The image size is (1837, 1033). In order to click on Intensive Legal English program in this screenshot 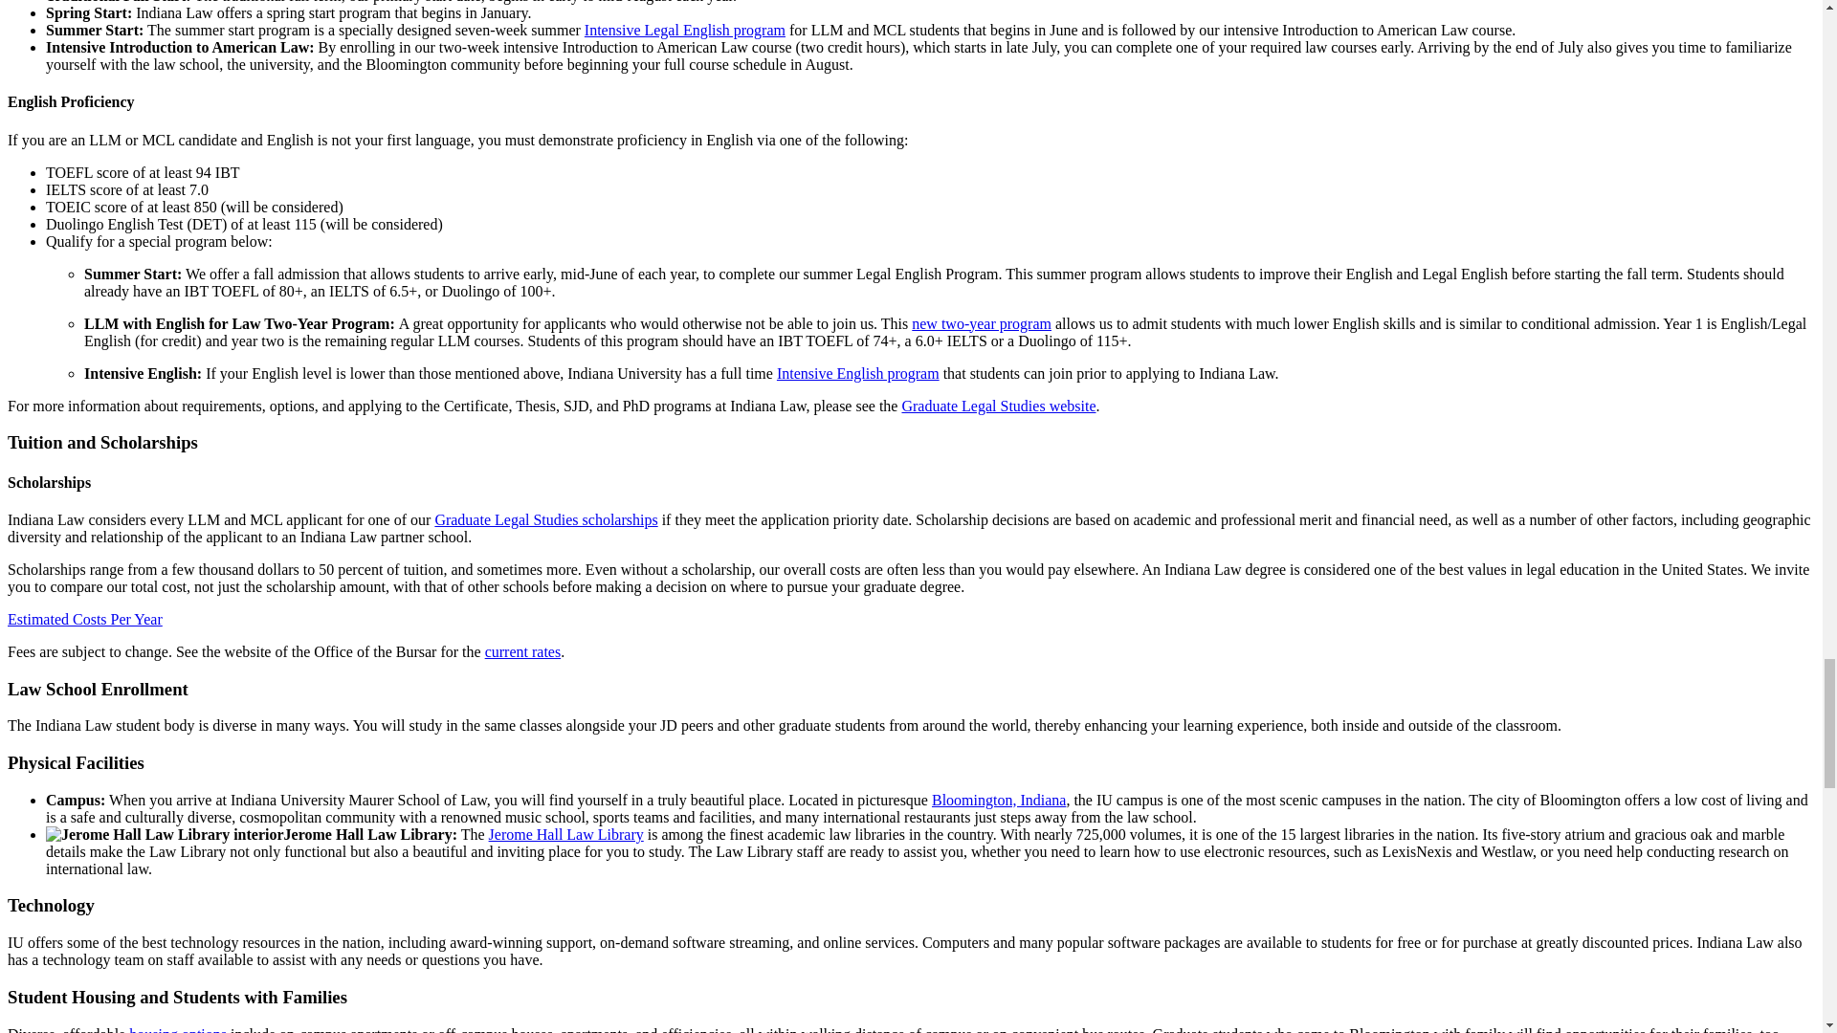, I will do `click(685, 29)`.